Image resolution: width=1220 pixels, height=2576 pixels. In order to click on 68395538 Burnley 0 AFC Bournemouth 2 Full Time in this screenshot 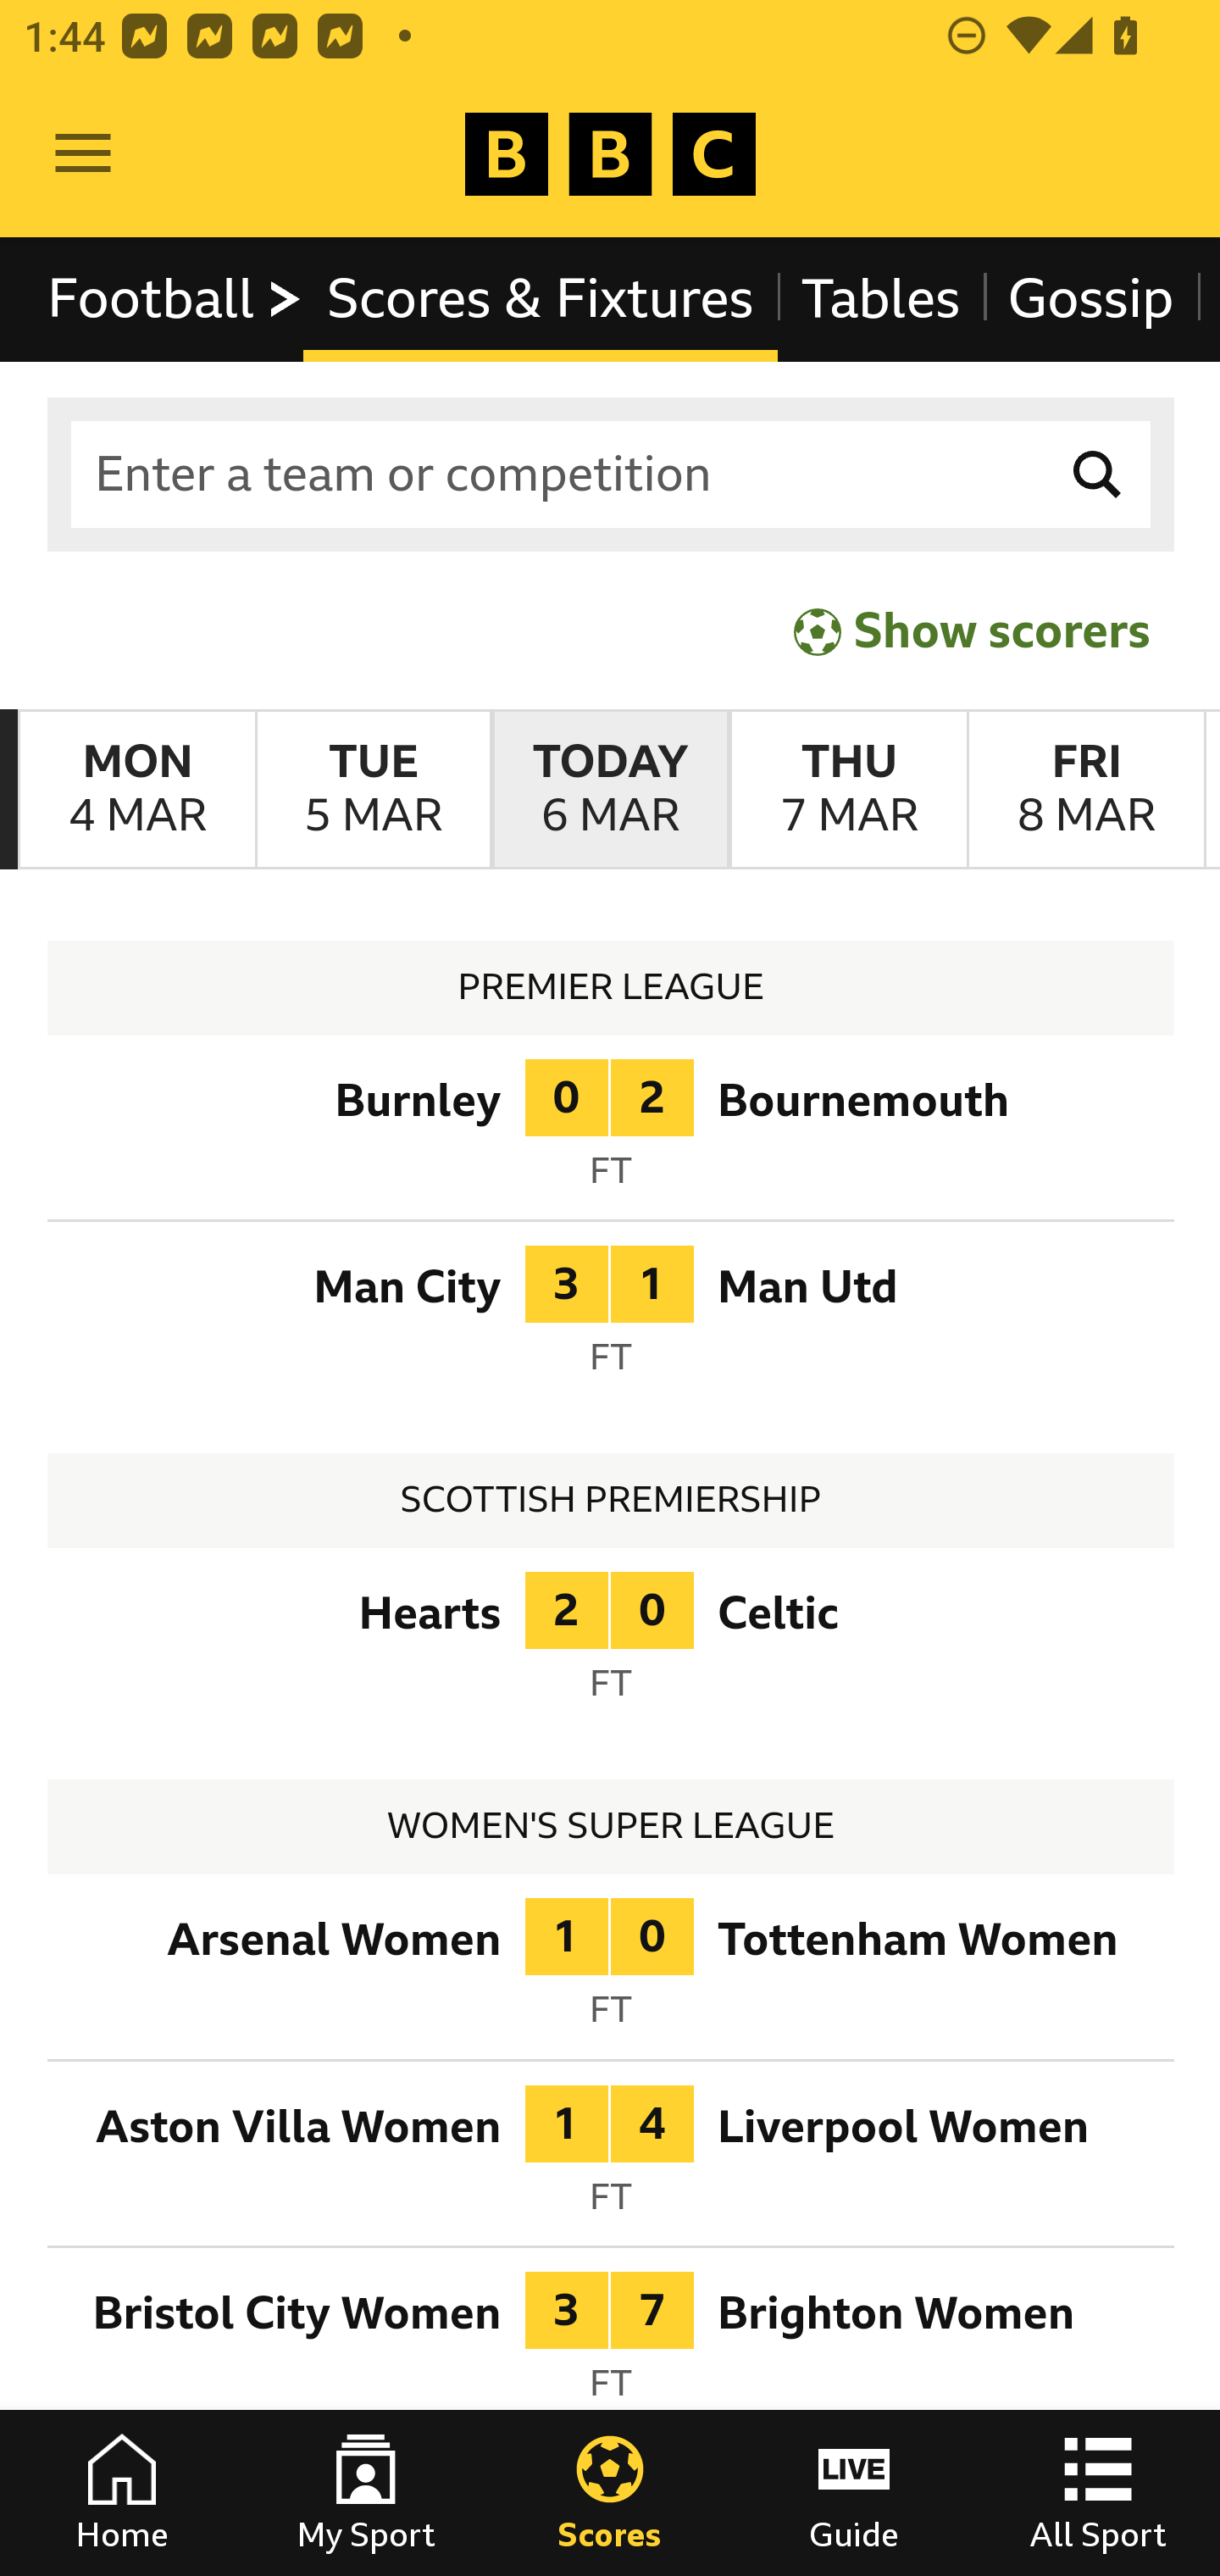, I will do `click(612, 1133)`.